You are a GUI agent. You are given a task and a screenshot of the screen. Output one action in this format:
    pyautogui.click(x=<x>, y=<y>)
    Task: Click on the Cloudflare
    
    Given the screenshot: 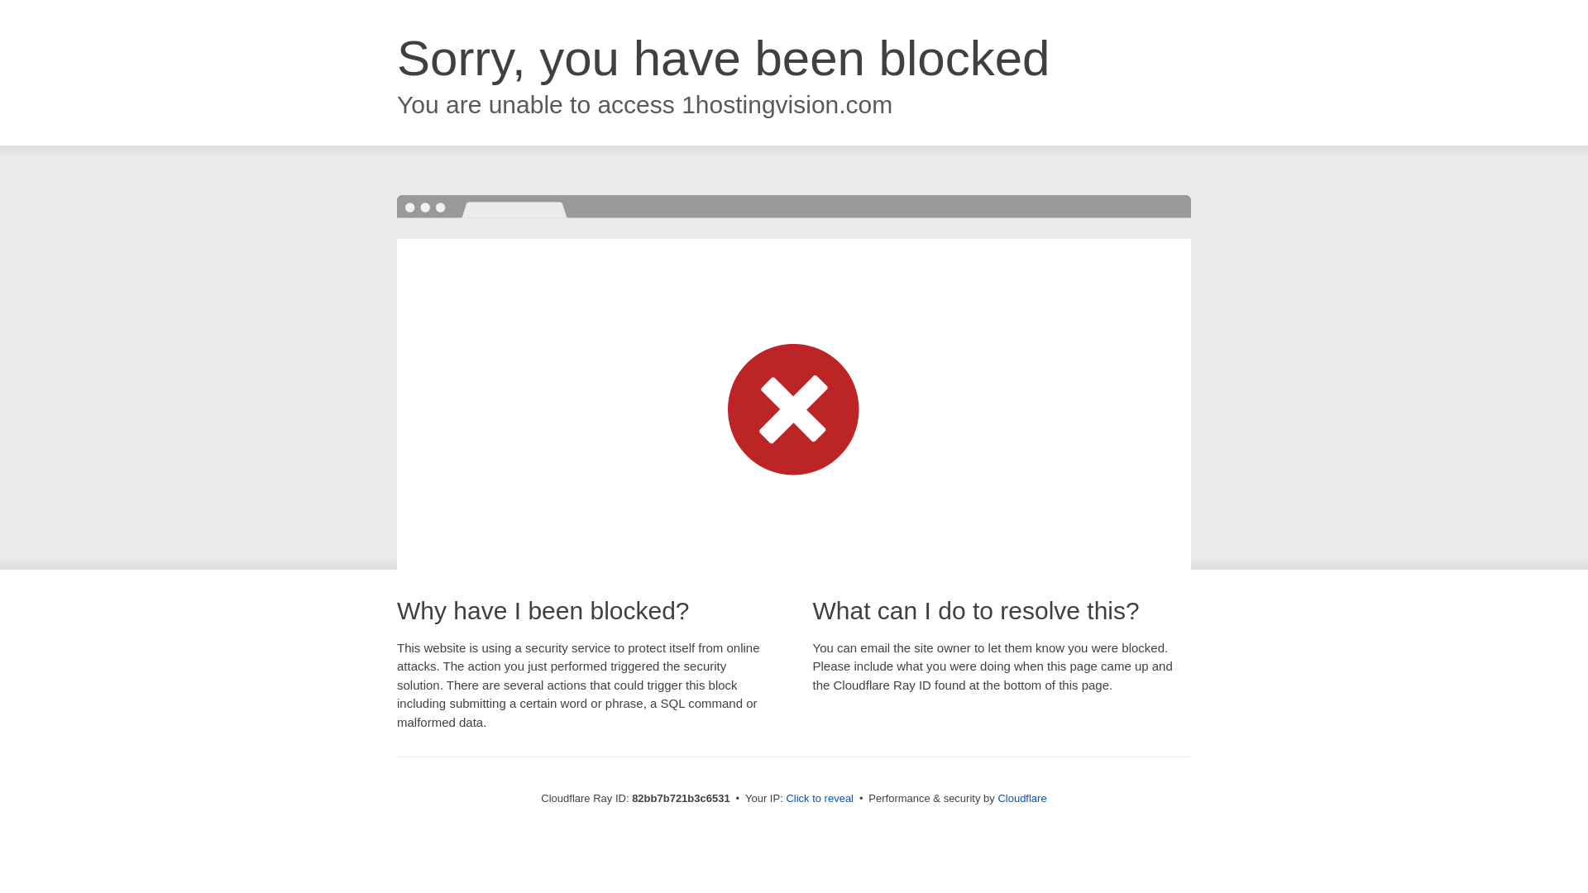 What is the action you would take?
    pyautogui.click(x=1022, y=799)
    